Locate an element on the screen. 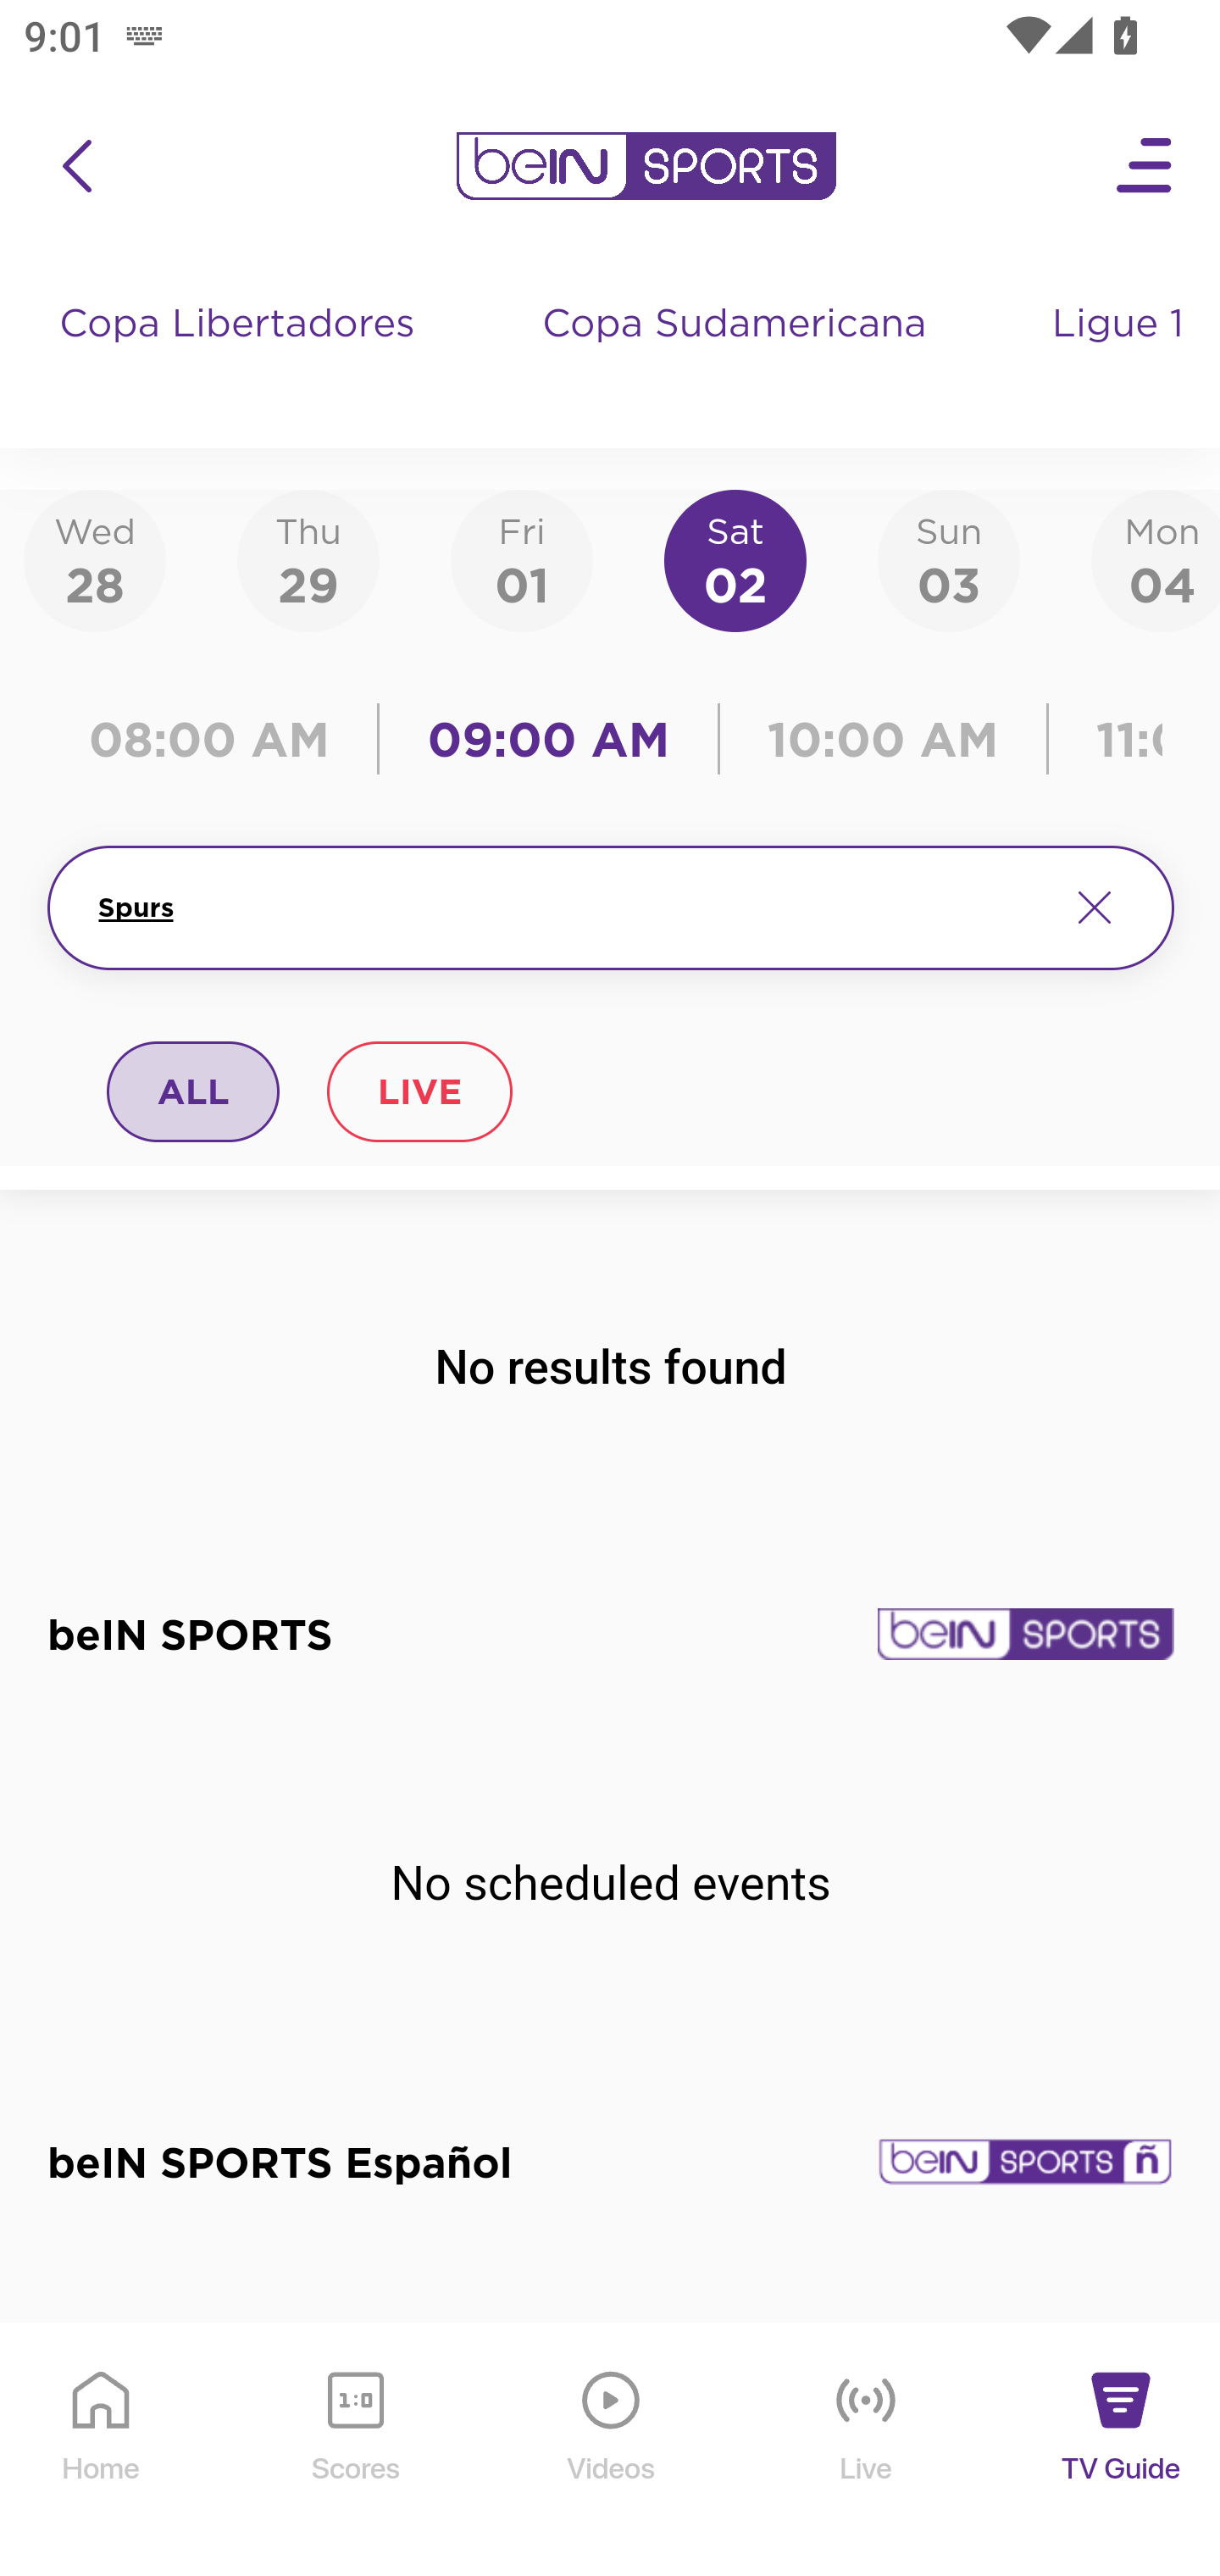 The width and height of the screenshot is (1220, 2576). LIVE is located at coordinates (419, 1091).